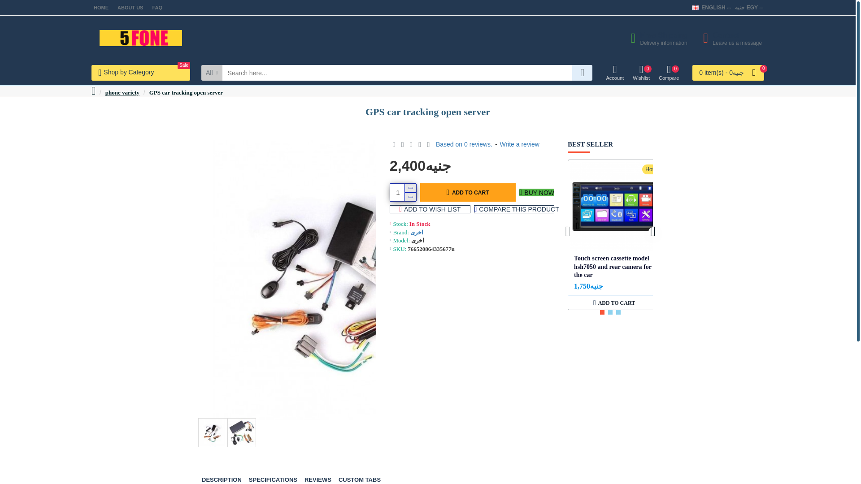 The width and height of the screenshot is (861, 484). What do you see at coordinates (101, 8) in the screenshot?
I see `HOME` at bounding box center [101, 8].